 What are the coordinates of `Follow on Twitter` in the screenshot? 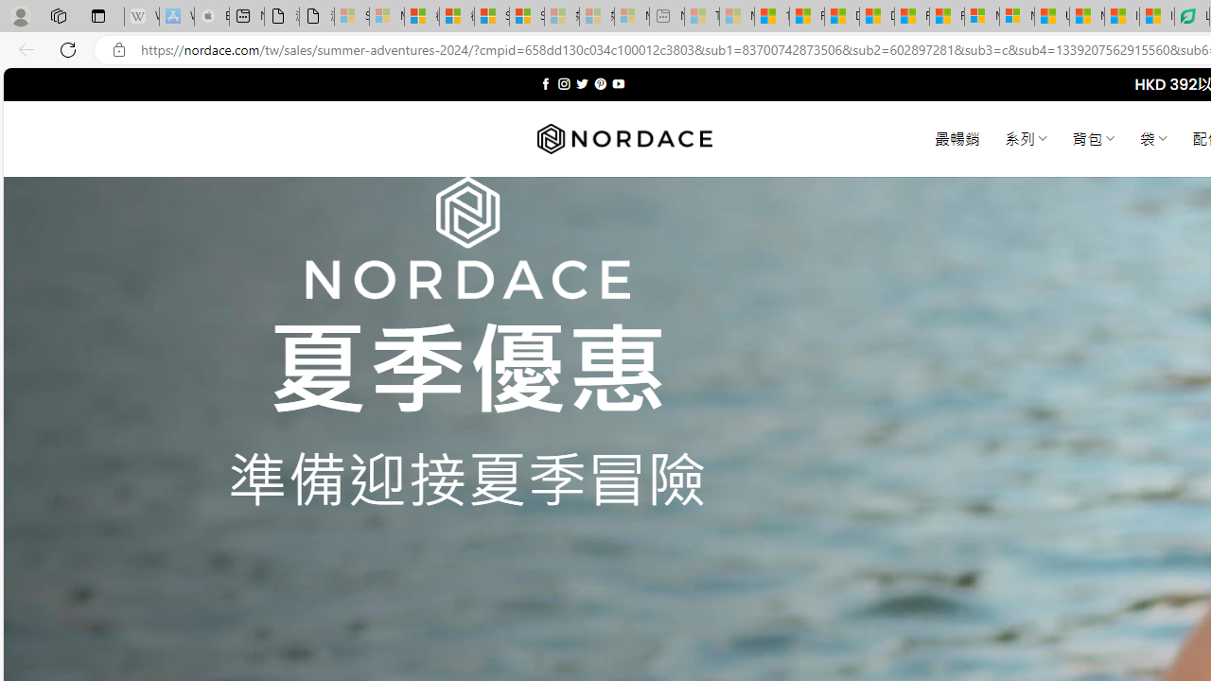 It's located at (583, 83).